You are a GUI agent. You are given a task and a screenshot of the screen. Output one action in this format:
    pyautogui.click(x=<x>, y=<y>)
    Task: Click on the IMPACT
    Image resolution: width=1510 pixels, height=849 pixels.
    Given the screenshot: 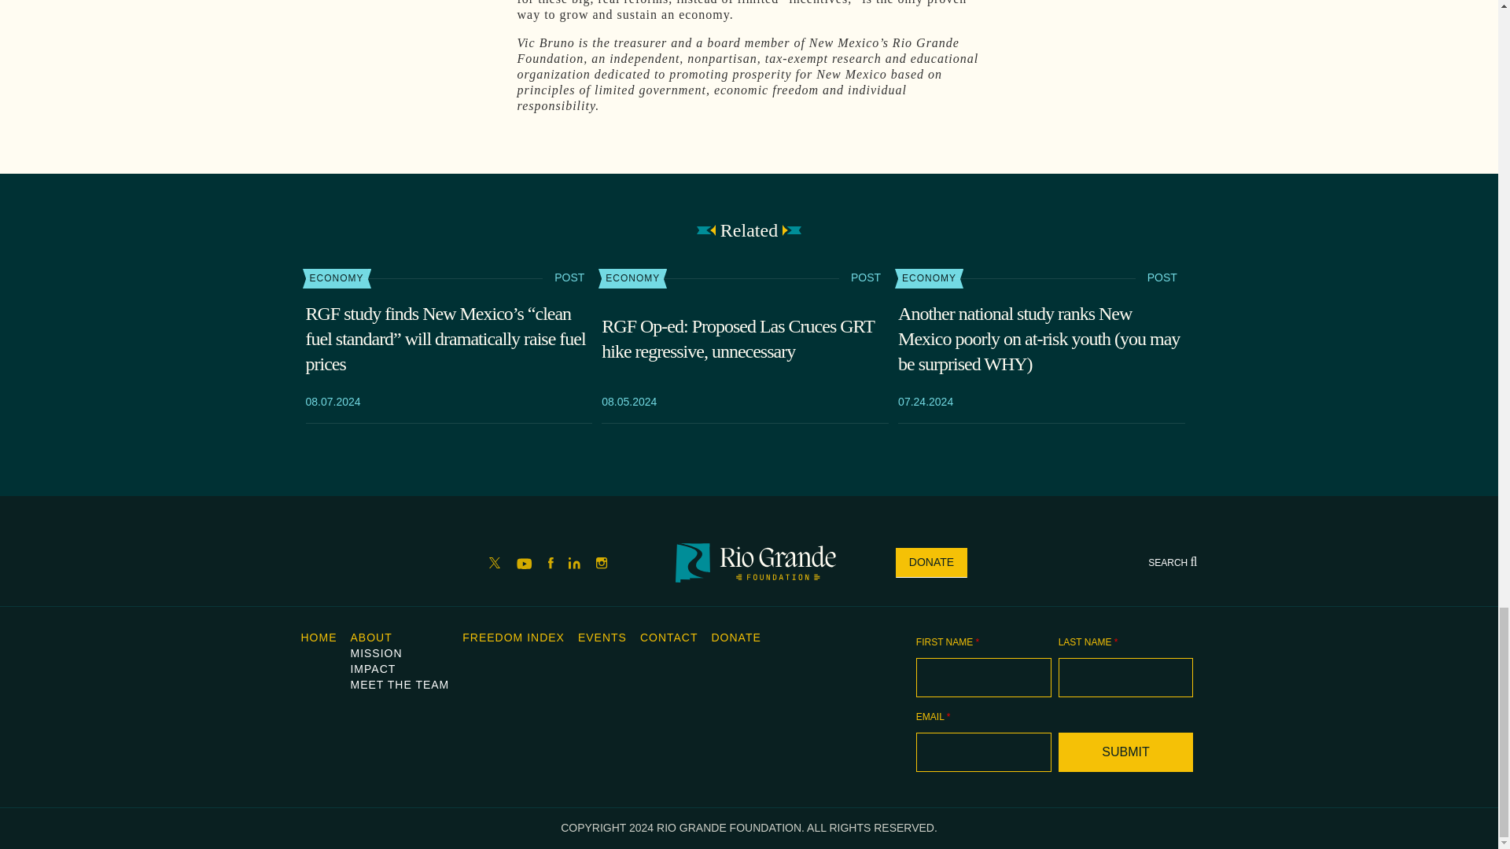 What is the action you would take?
    pyautogui.click(x=373, y=668)
    